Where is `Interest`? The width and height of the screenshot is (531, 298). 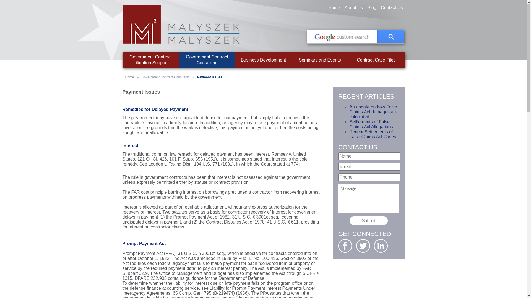 Interest is located at coordinates (130, 146).